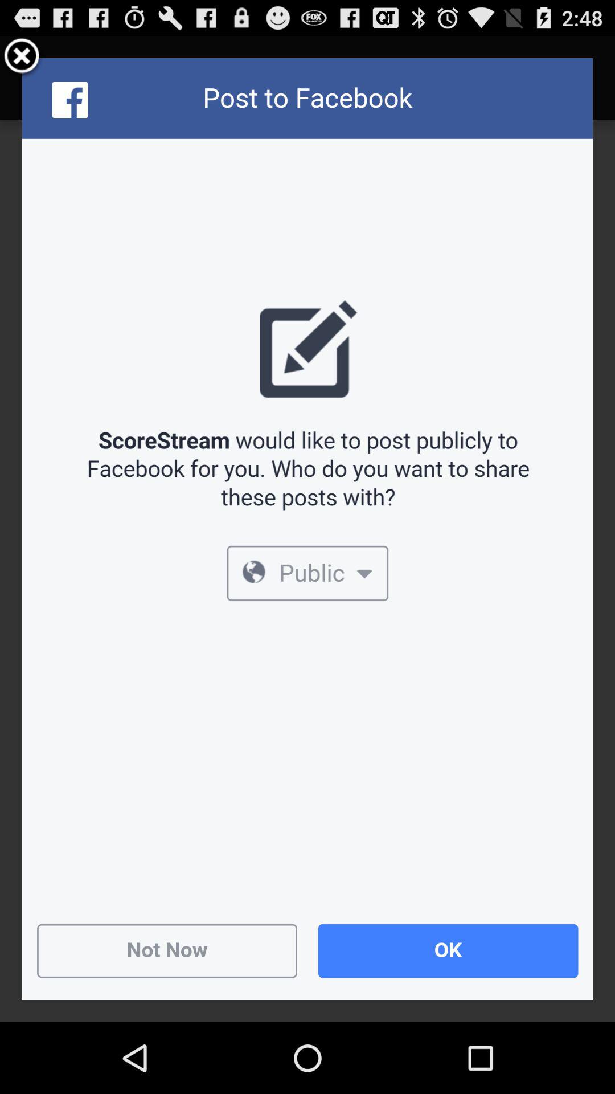 This screenshot has width=615, height=1094. What do you see at coordinates (22, 58) in the screenshot?
I see `close scree` at bounding box center [22, 58].